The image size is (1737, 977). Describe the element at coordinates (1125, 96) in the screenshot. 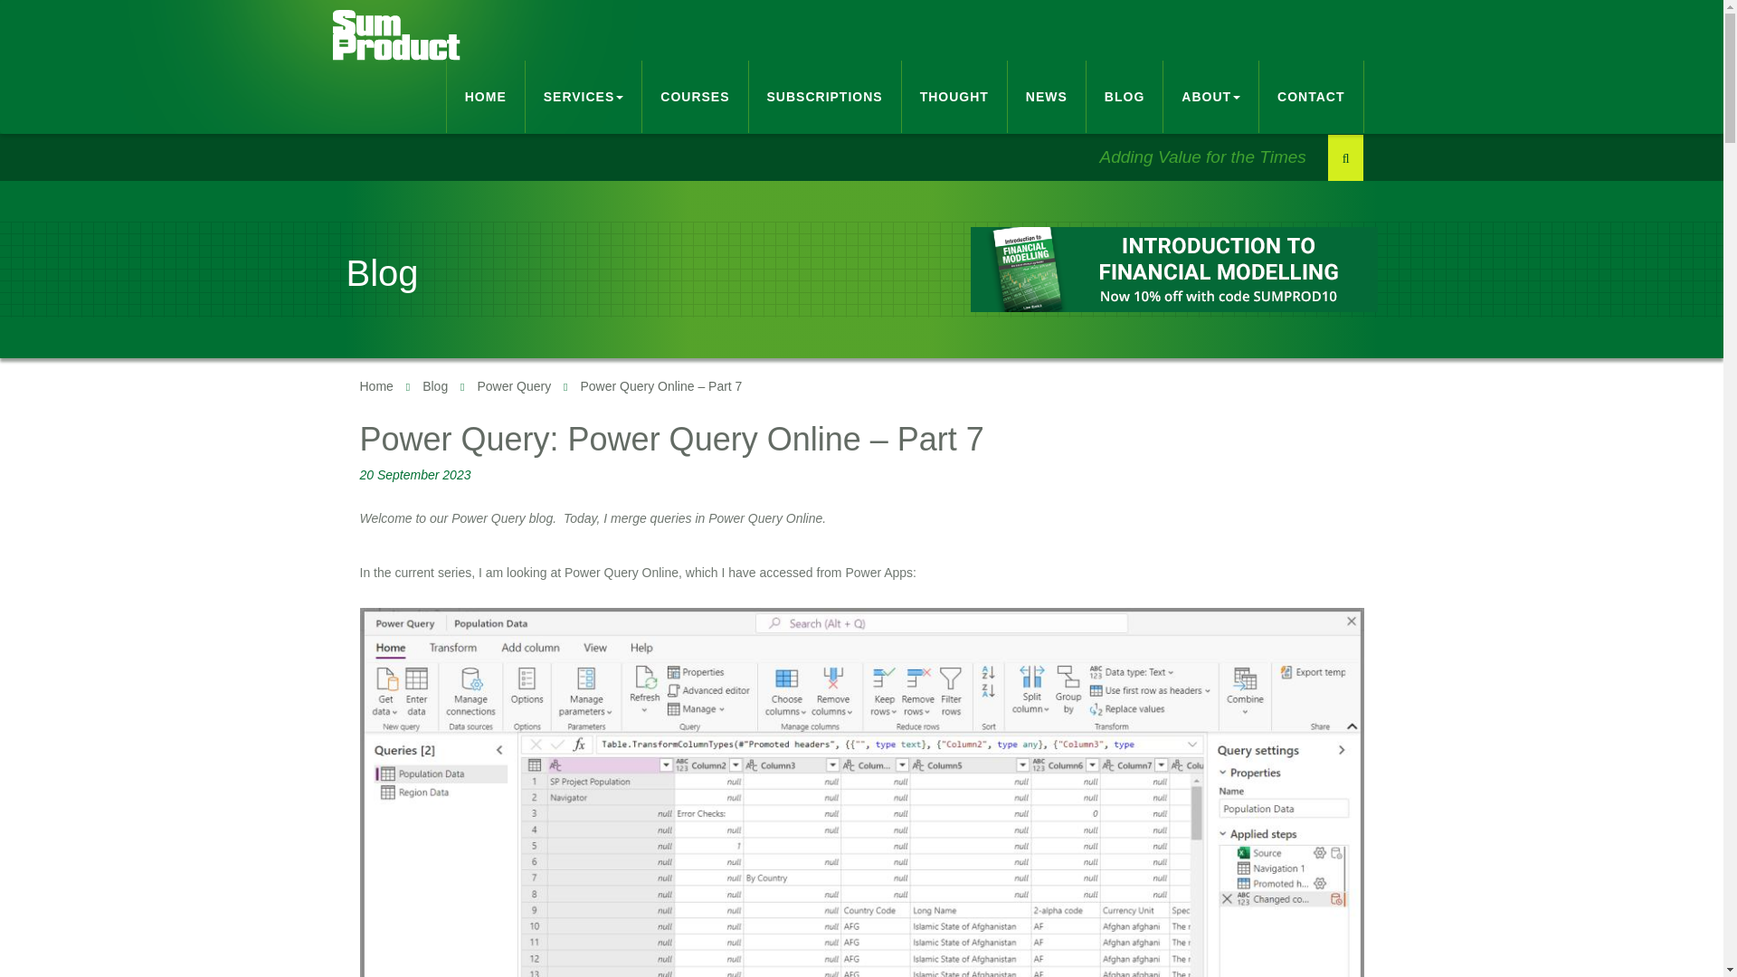

I see `BLOG` at that location.